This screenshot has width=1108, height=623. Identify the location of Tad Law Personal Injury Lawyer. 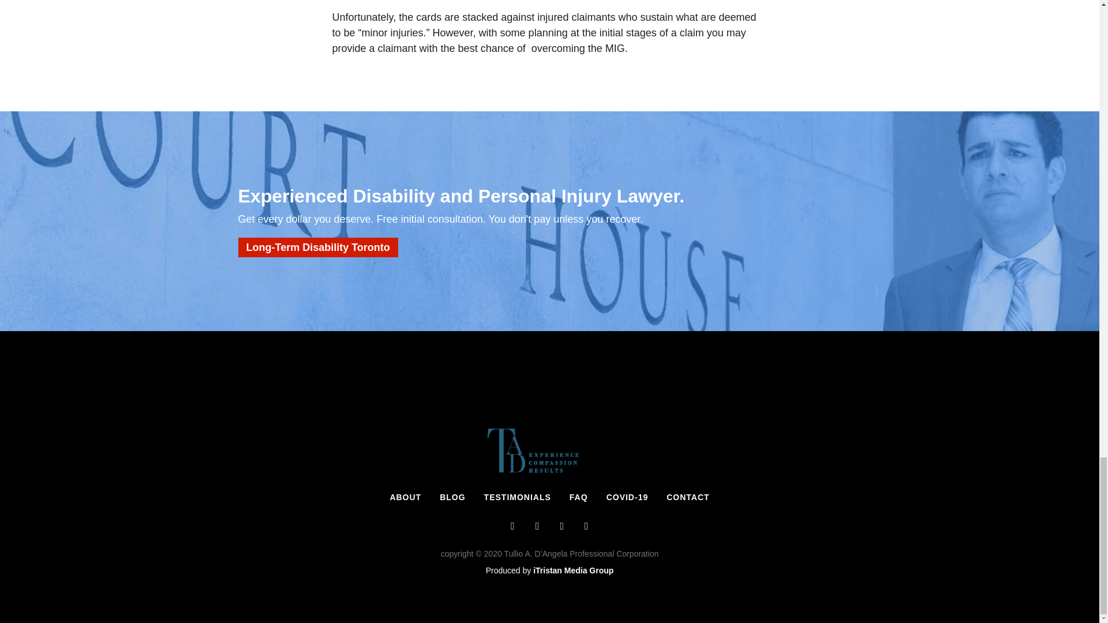
(549, 449).